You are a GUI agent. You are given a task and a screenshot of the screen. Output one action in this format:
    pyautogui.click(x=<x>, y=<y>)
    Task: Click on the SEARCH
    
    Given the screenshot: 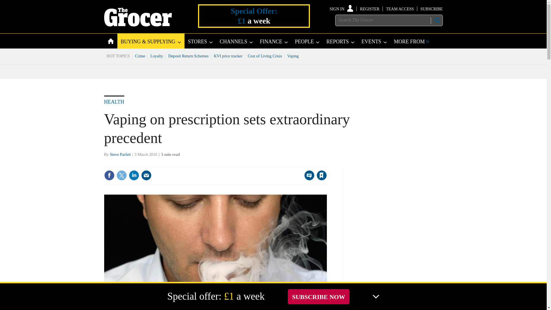 What is the action you would take?
    pyautogui.click(x=436, y=20)
    